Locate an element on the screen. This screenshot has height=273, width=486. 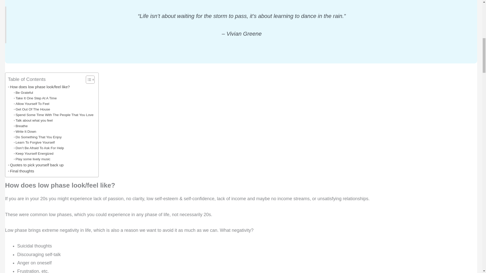
Get Out Of The House is located at coordinates (32, 109).